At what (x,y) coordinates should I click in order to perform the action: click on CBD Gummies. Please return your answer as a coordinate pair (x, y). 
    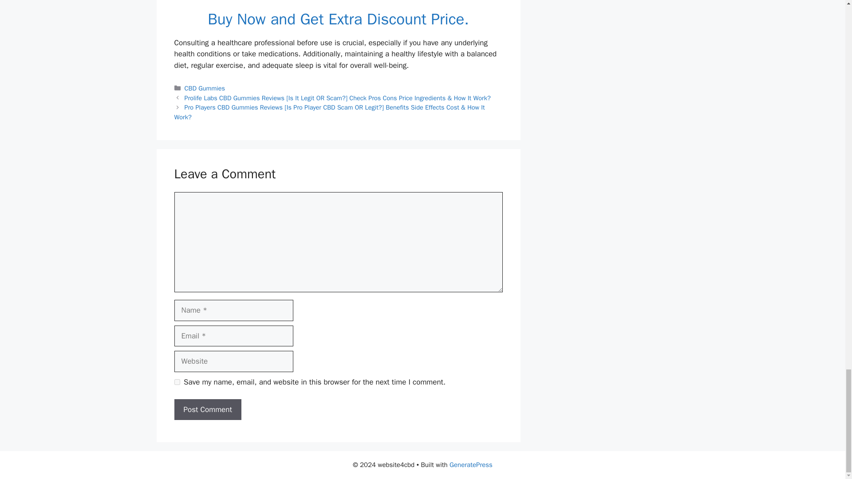
    Looking at the image, I should click on (205, 88).